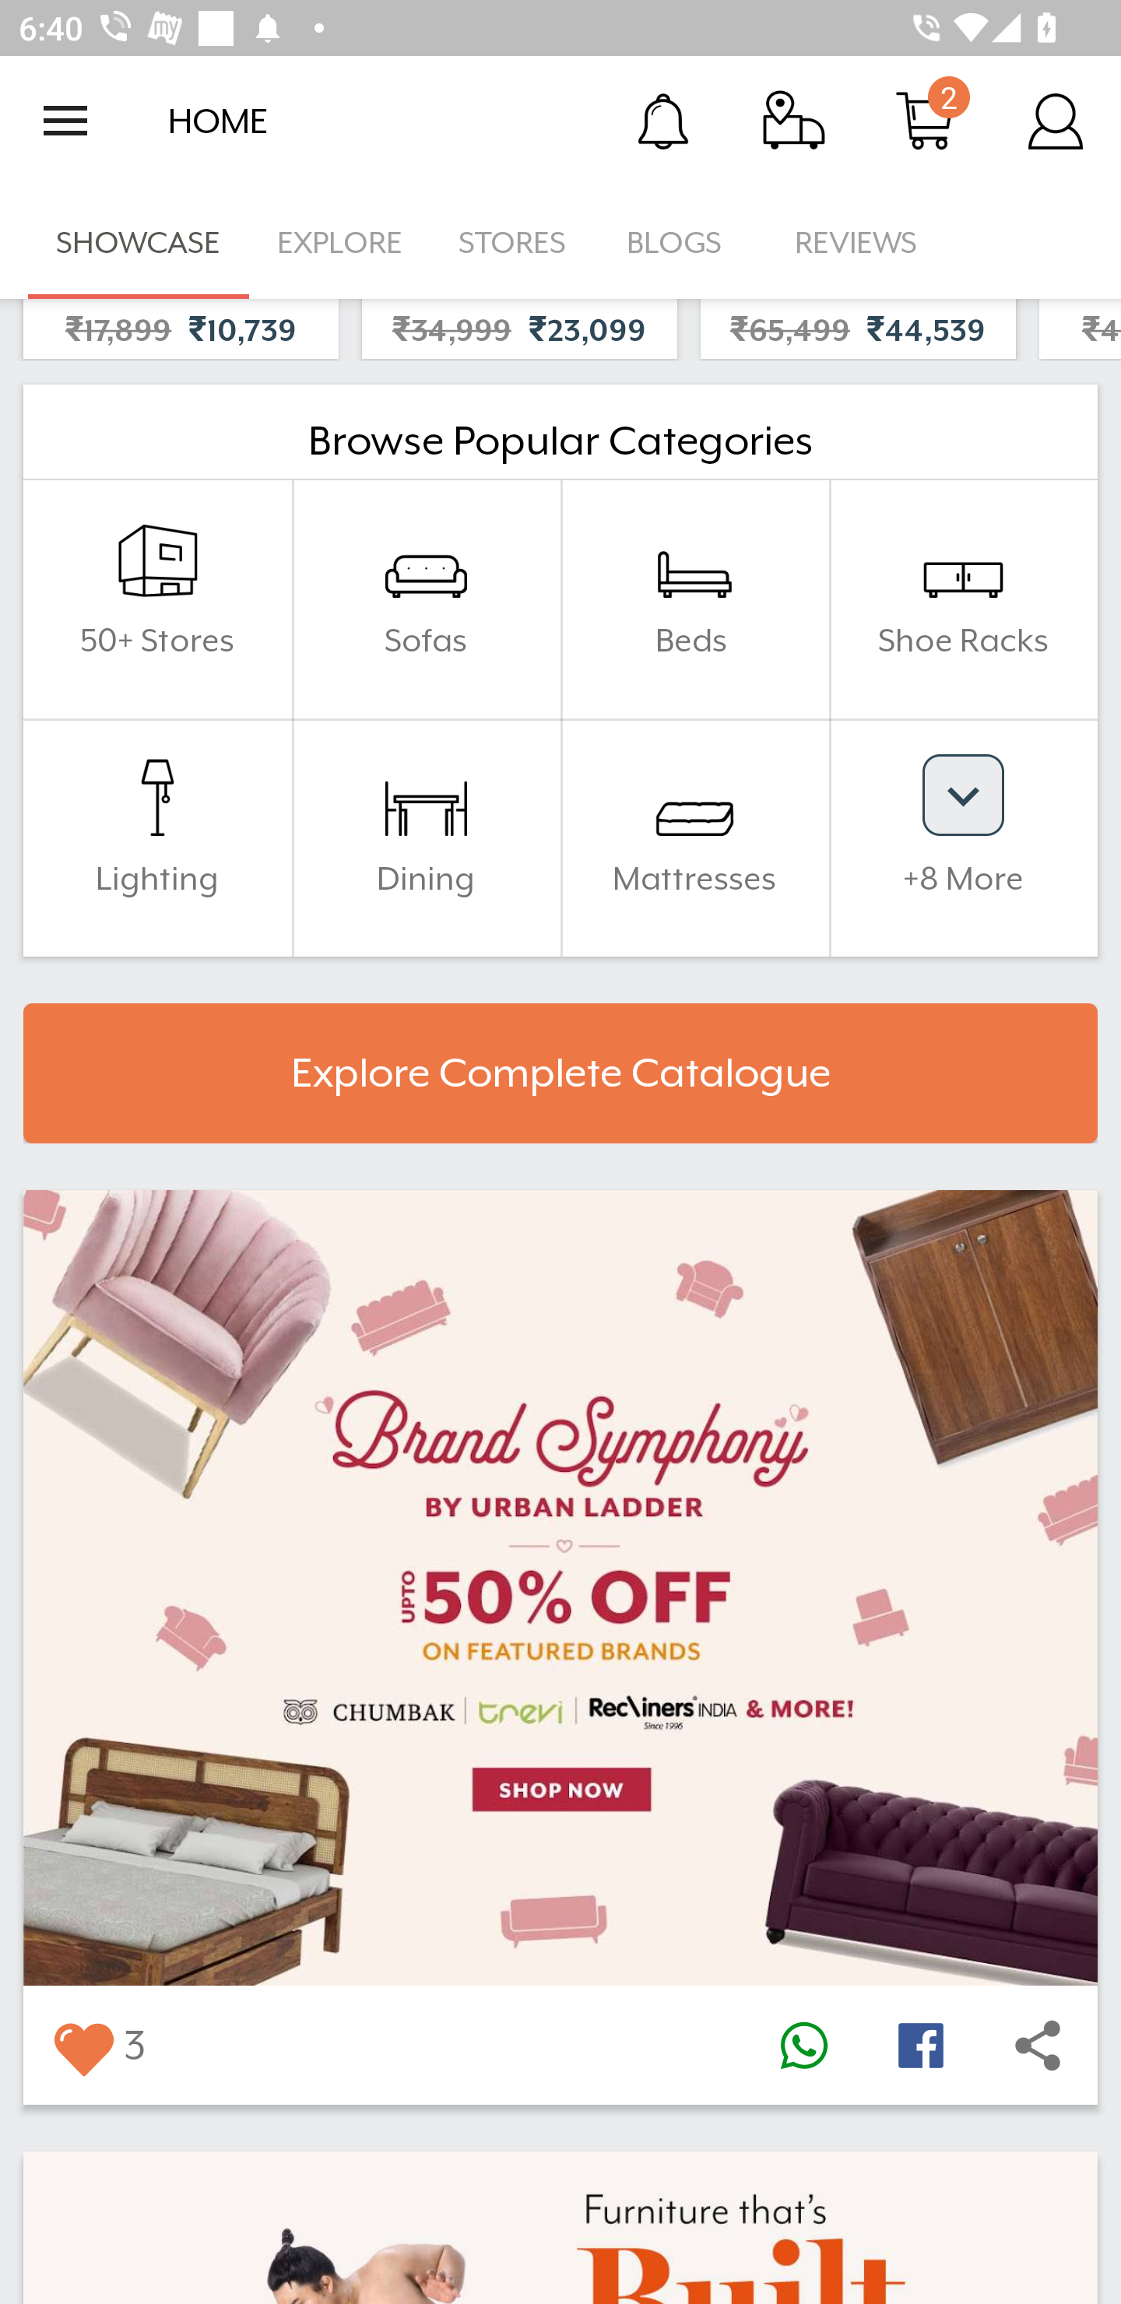  I want to click on 50+ Stores, so click(157, 599).